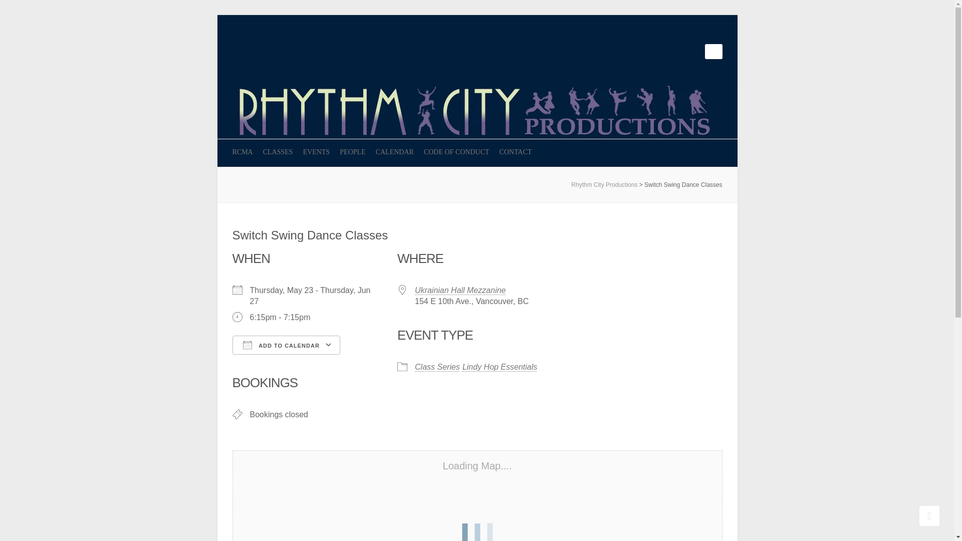 The image size is (962, 541). What do you see at coordinates (244, 363) in the screenshot?
I see `Download ICS` at bounding box center [244, 363].